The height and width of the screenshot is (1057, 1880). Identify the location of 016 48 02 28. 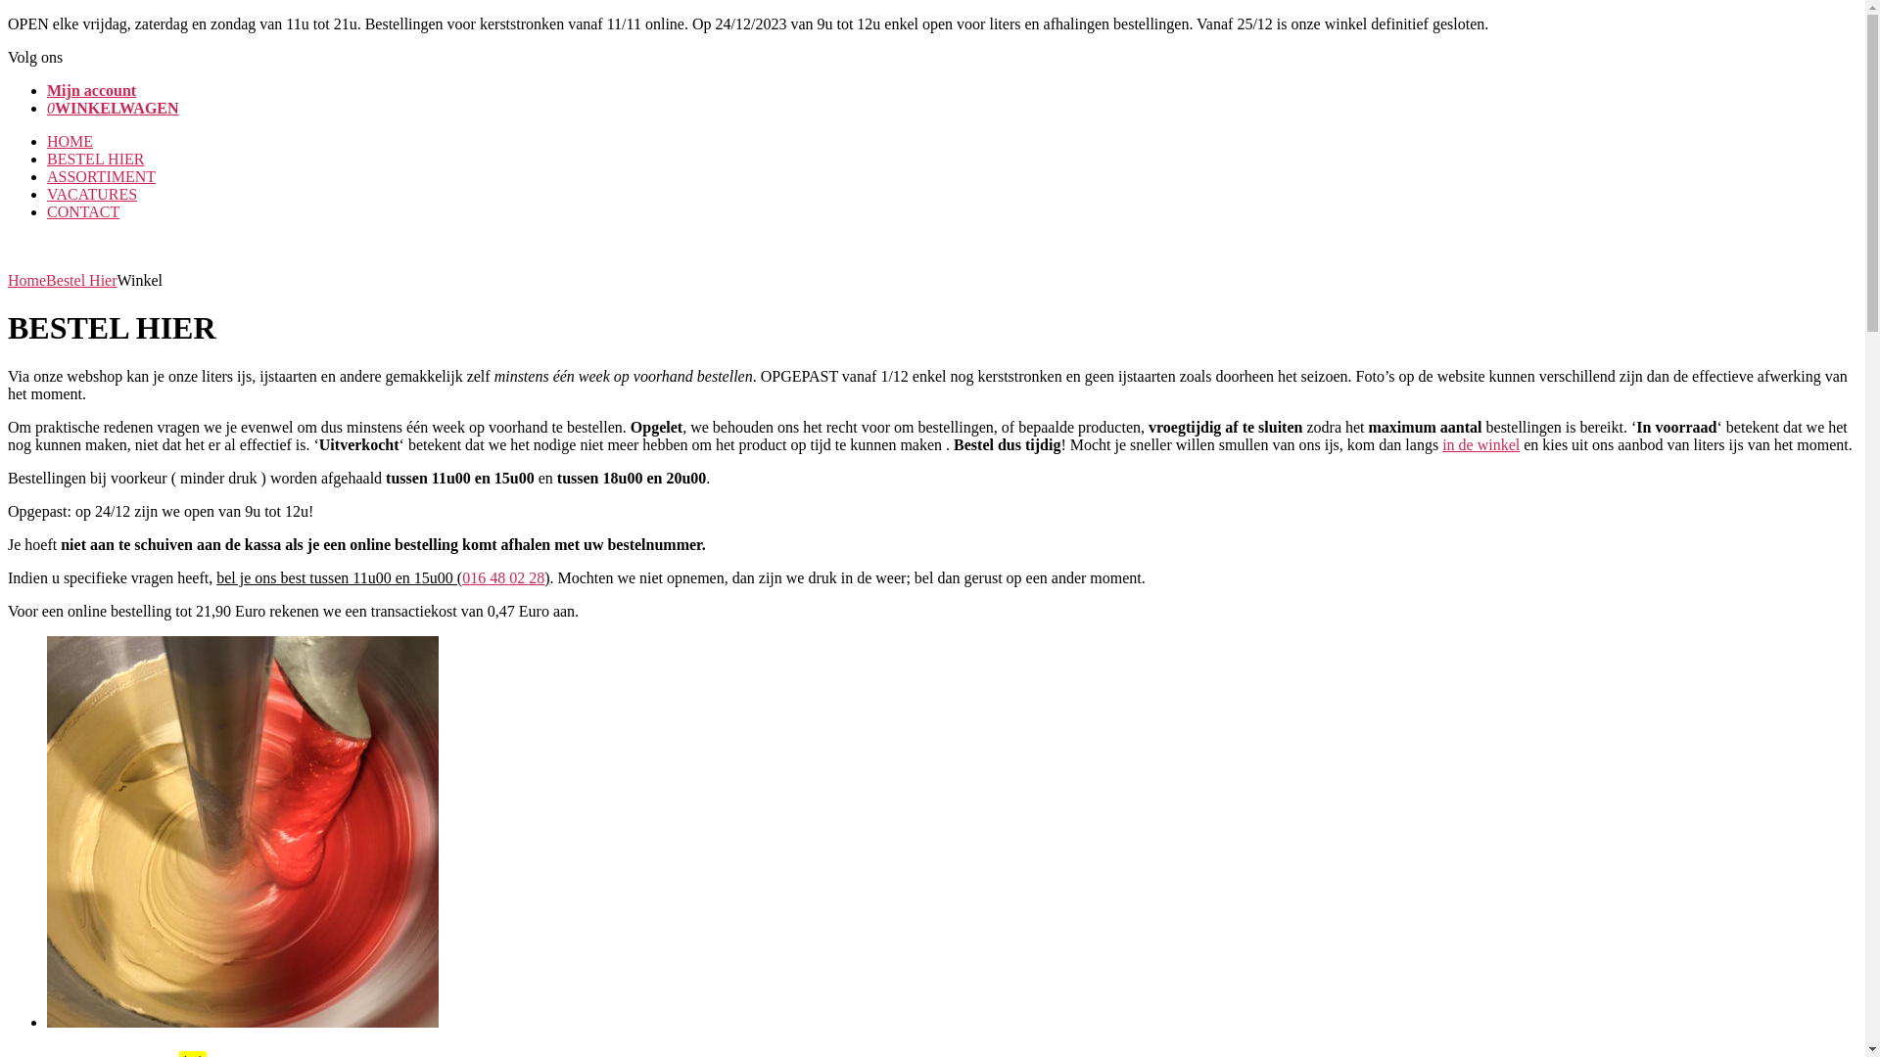
(503, 577).